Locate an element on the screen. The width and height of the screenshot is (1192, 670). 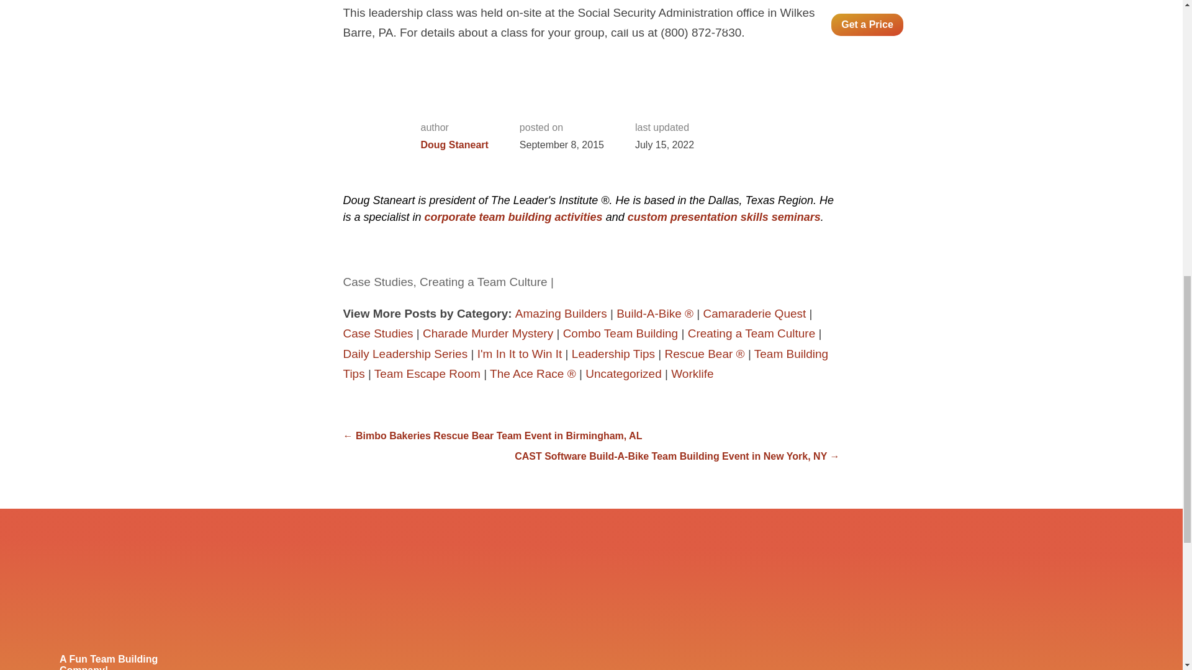
Amazing Builders is located at coordinates (561, 313).